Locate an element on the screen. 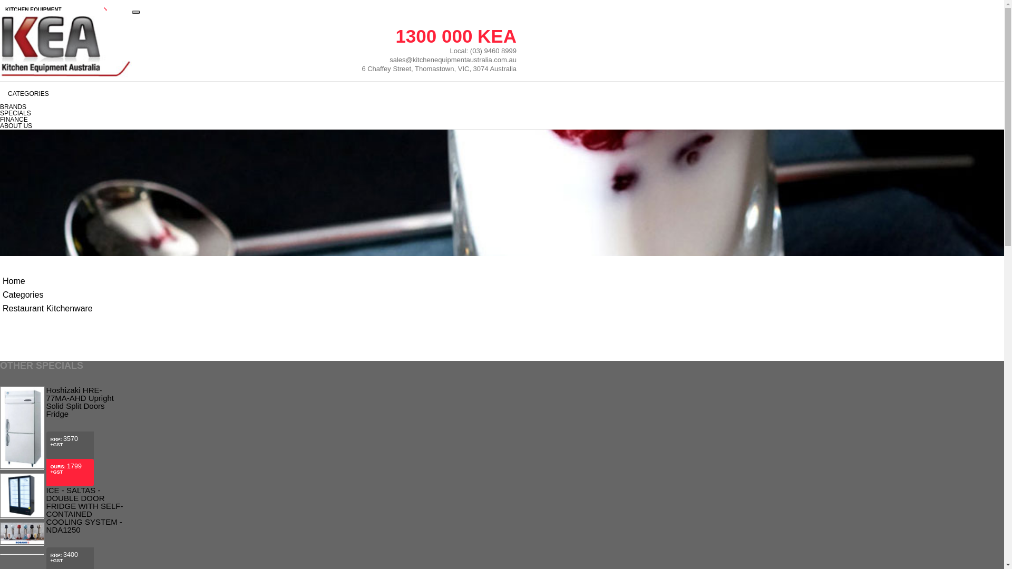  FINANCE is located at coordinates (58, 441).